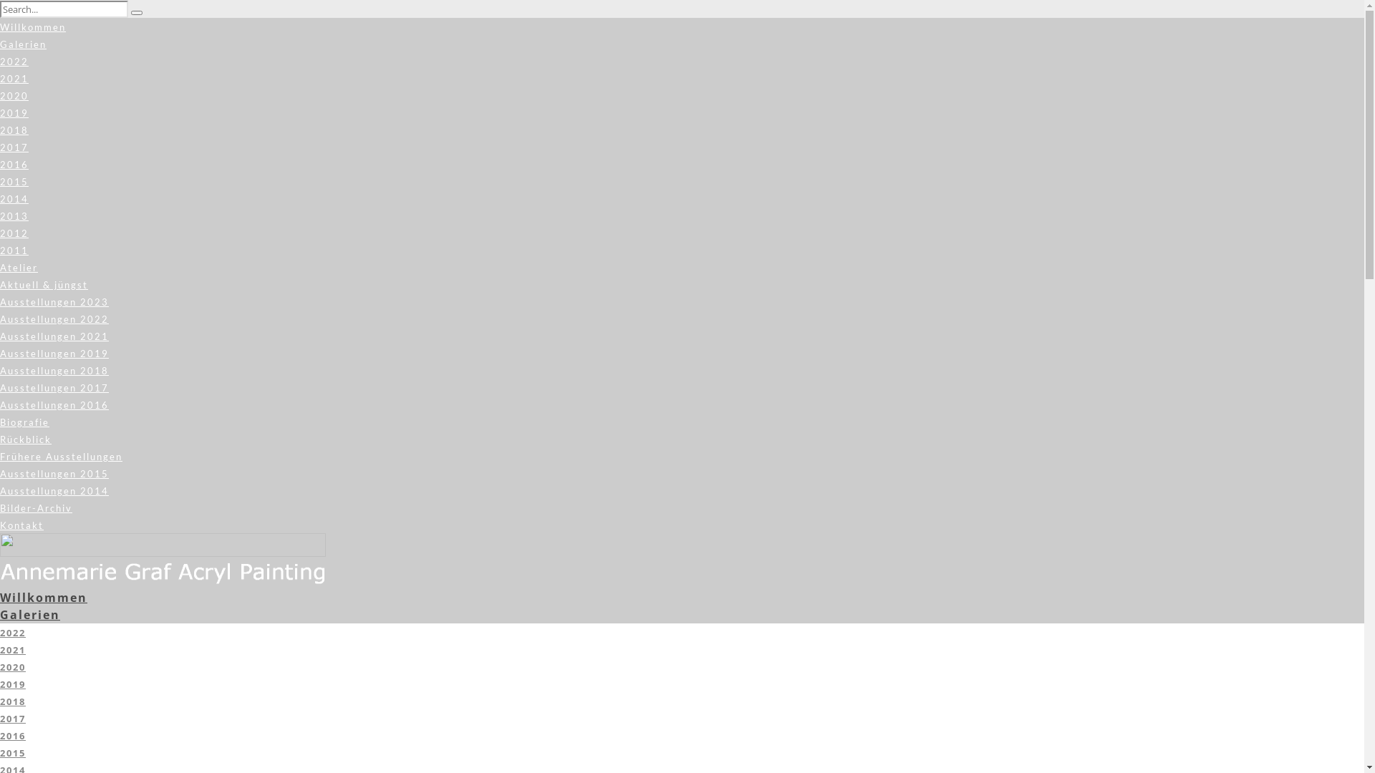  What do you see at coordinates (54, 491) in the screenshot?
I see `Ausstellungen 2014` at bounding box center [54, 491].